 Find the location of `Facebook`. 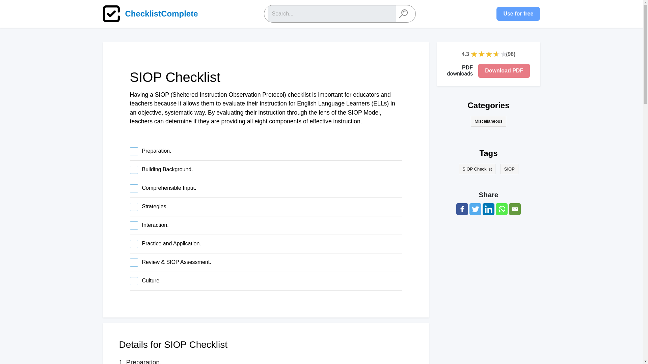

Facebook is located at coordinates (462, 209).